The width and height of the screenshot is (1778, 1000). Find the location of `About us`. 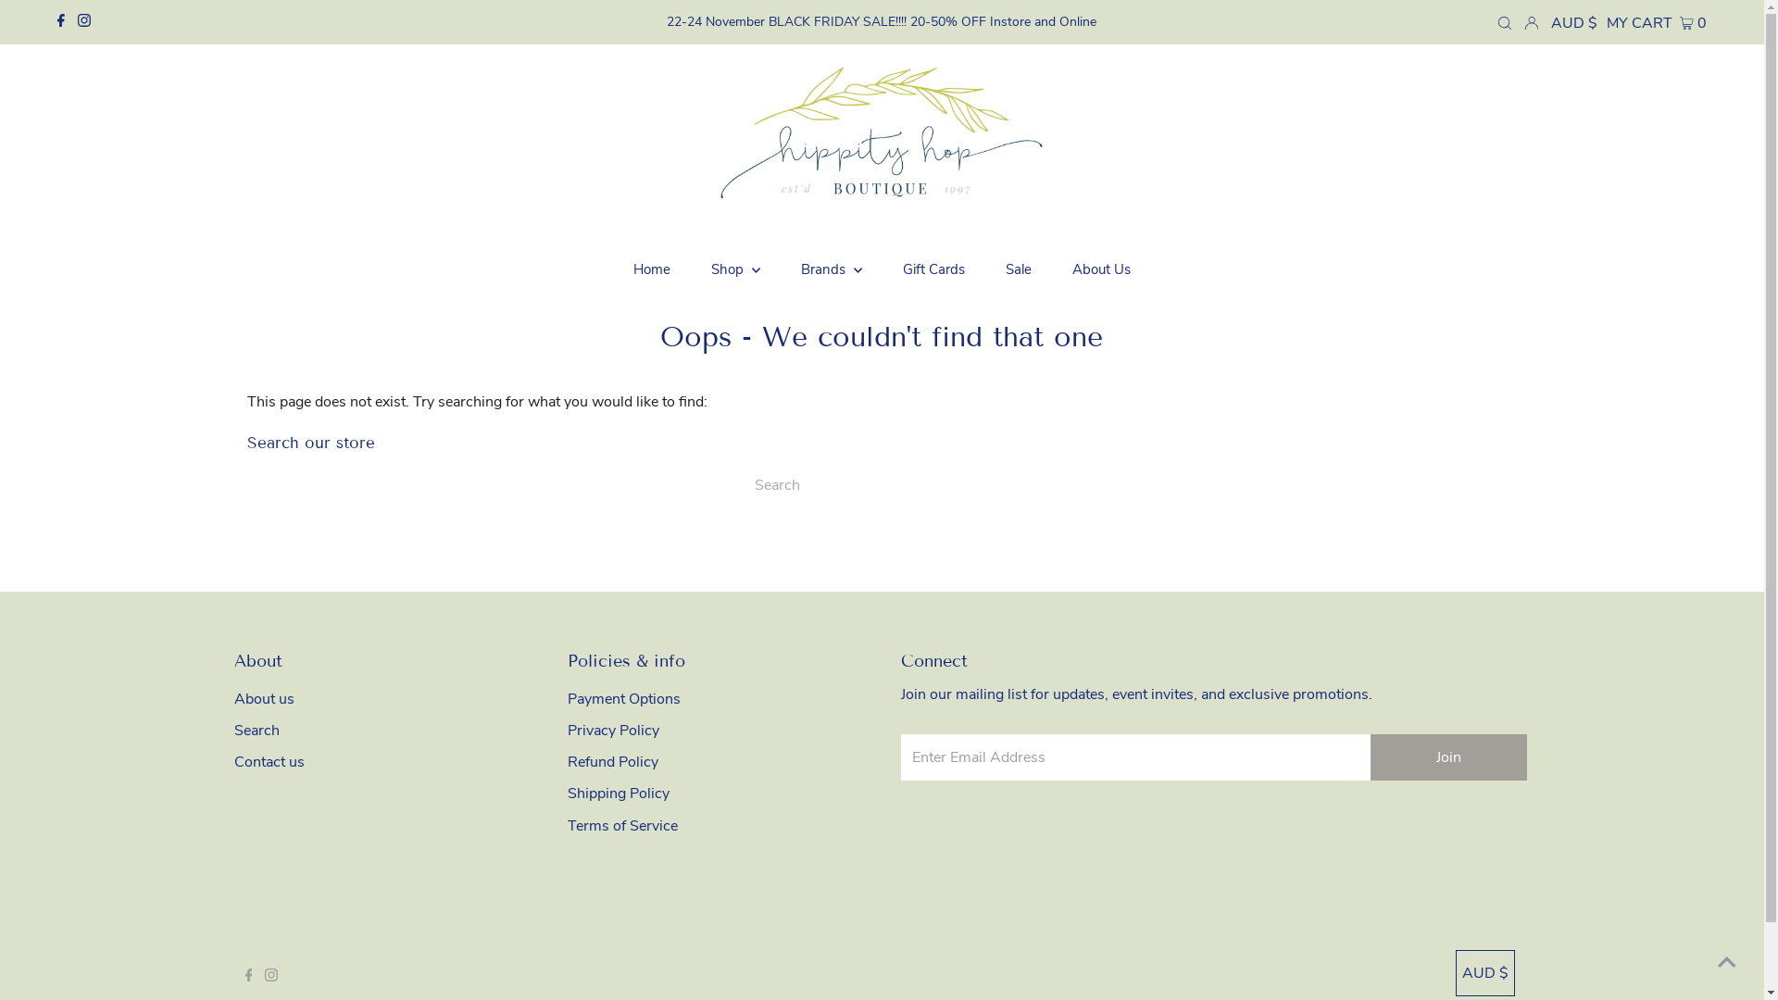

About us is located at coordinates (263, 699).